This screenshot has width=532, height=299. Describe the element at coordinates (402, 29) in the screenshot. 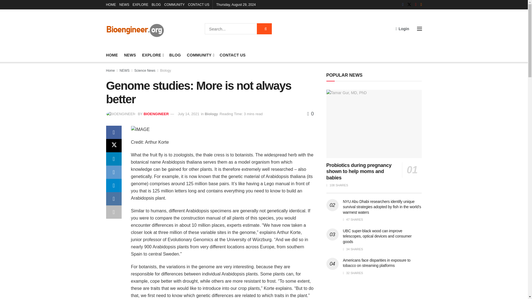

I see `Login` at that location.